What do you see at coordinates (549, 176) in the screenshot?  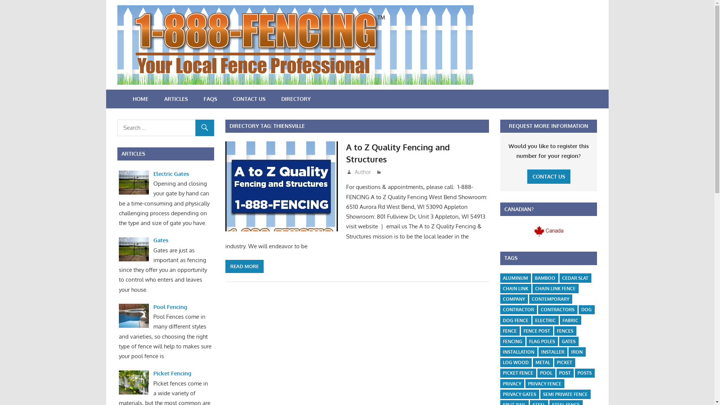 I see `CONTACT US` at bounding box center [549, 176].